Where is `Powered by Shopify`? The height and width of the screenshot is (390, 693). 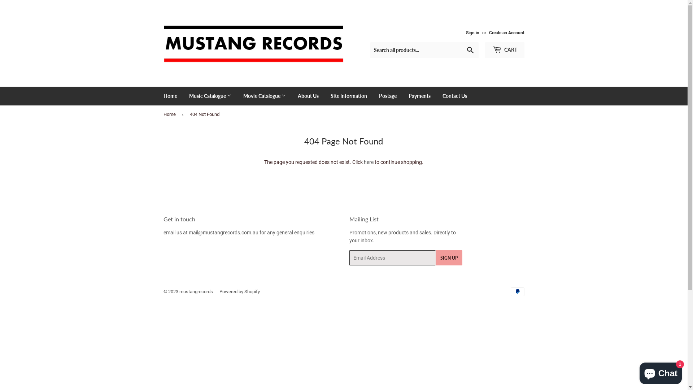
Powered by Shopify is located at coordinates (240, 292).